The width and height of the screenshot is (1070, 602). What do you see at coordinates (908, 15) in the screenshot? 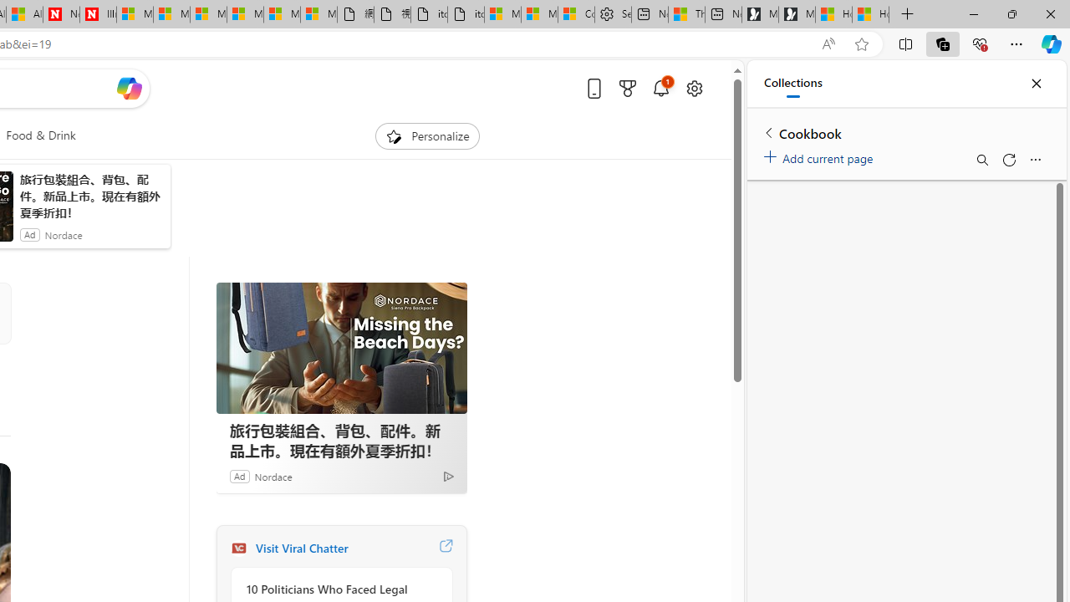
I see `New Tab` at bounding box center [908, 15].